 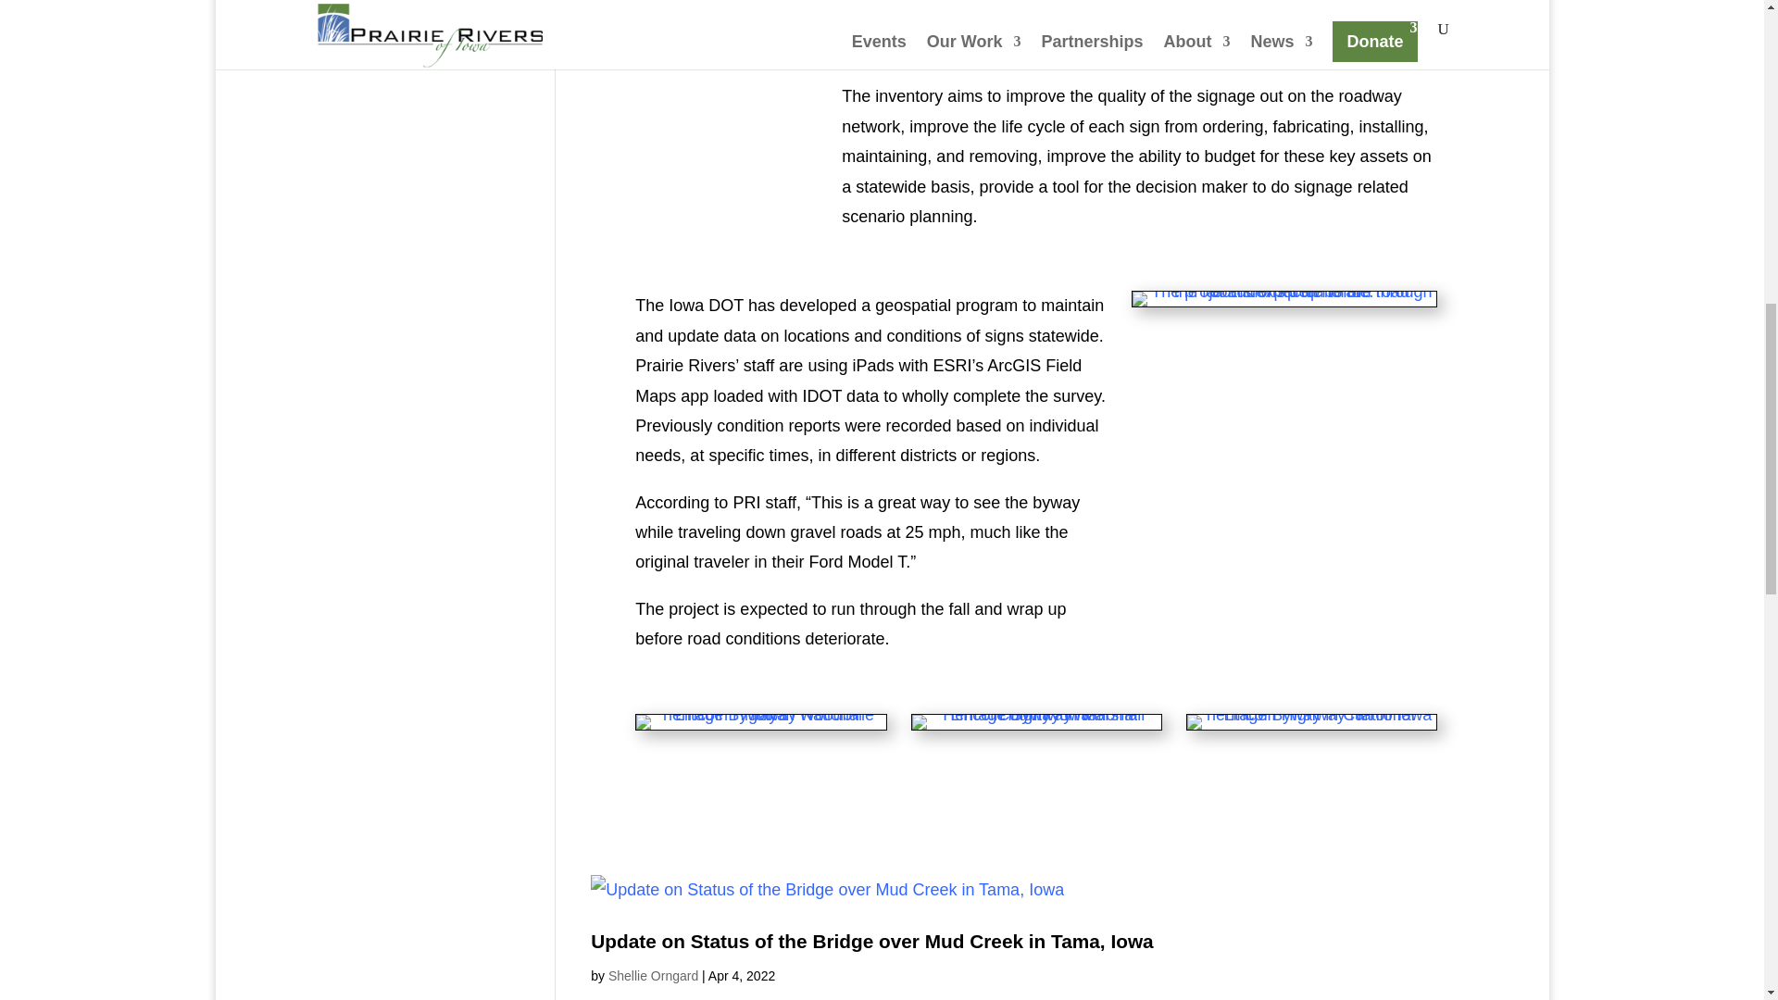 What do you see at coordinates (759, 730) in the screenshot?
I see `Lincoln Highway National heritage Byway in Woodbine Iowa` at bounding box center [759, 730].